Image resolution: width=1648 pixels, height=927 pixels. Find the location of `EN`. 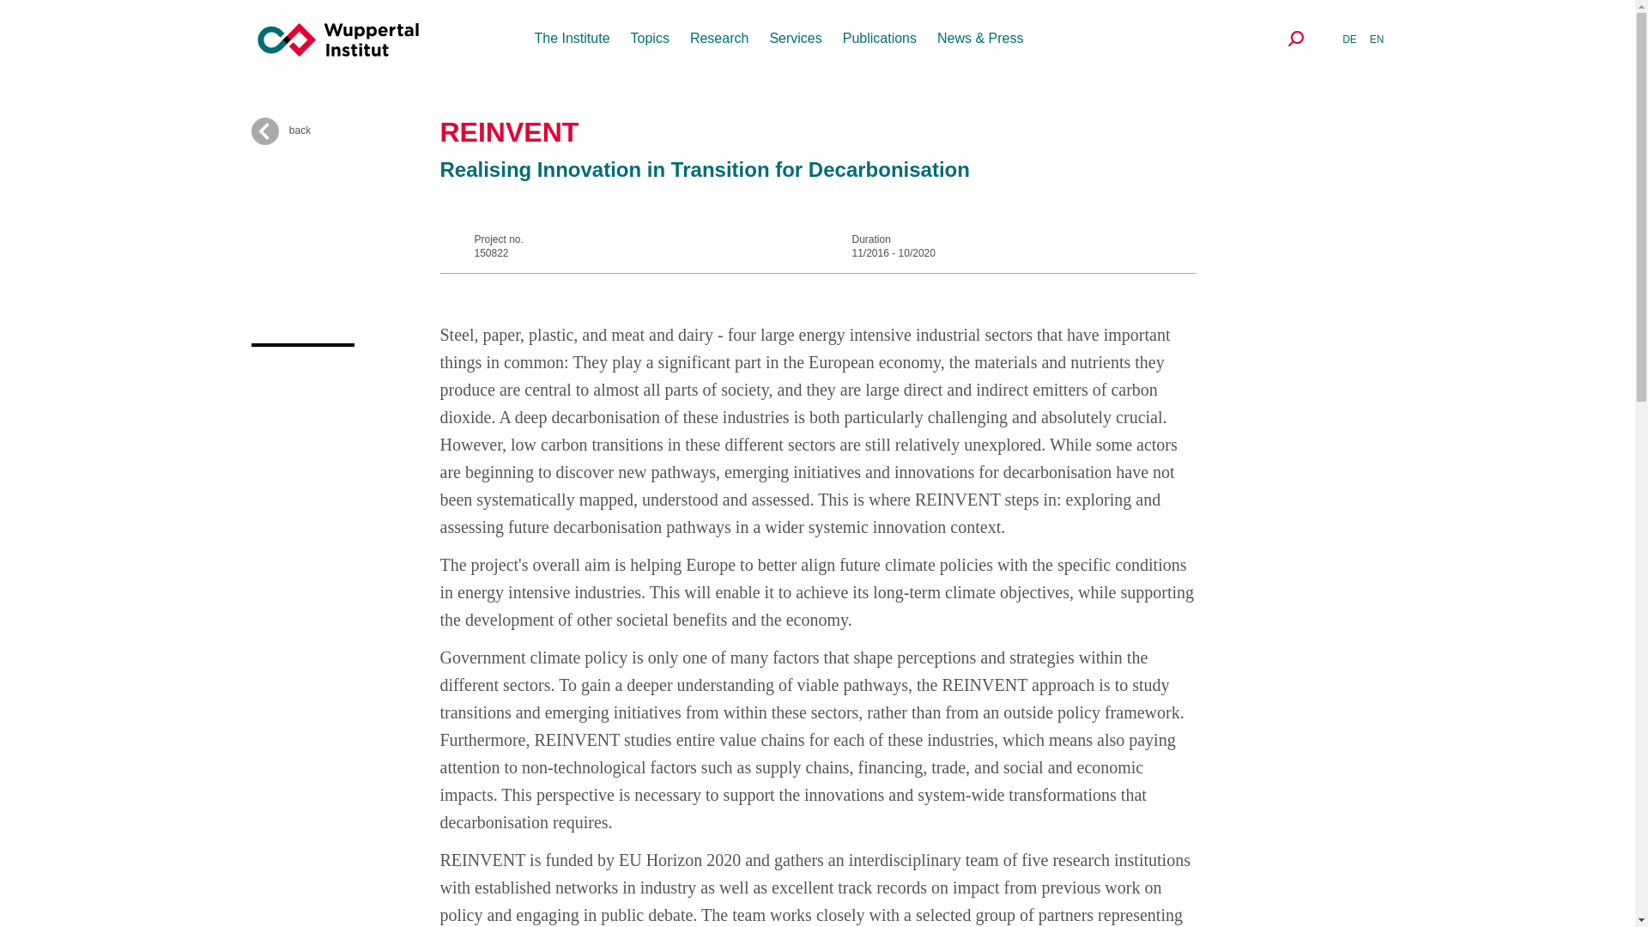

EN is located at coordinates (1377, 39).